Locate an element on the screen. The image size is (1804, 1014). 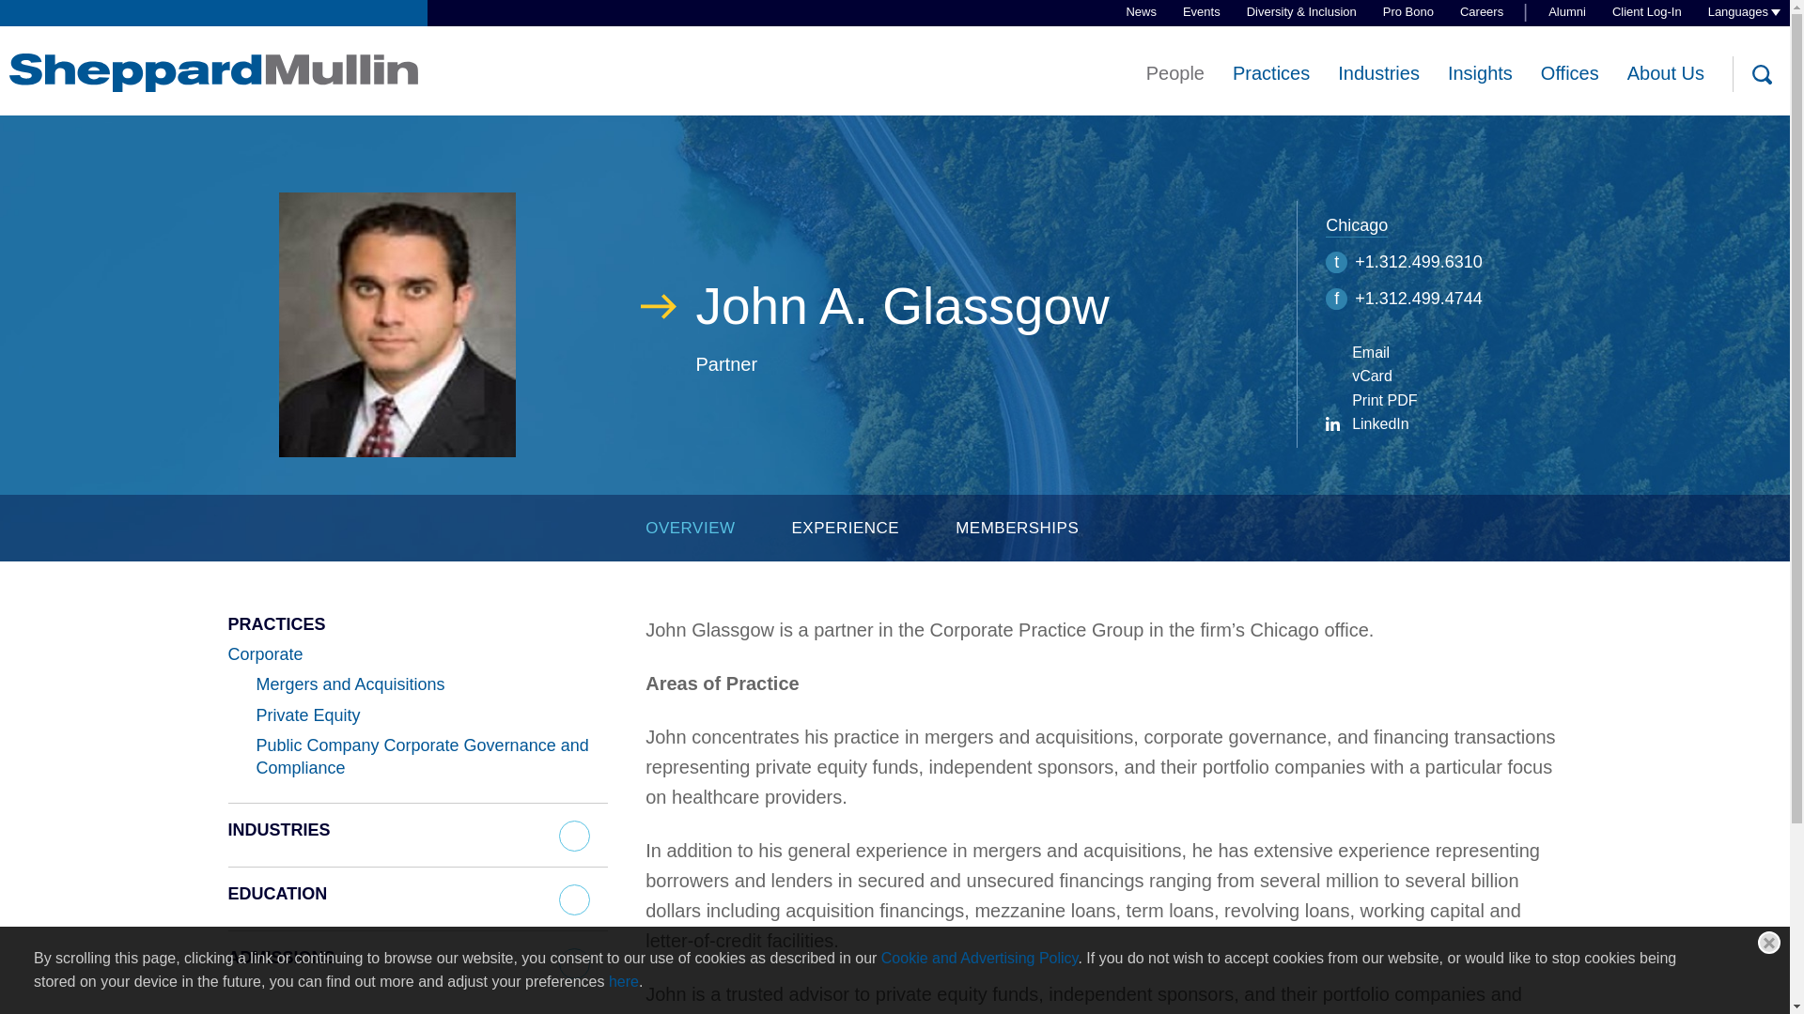
Main Menu is located at coordinates (834, 24).